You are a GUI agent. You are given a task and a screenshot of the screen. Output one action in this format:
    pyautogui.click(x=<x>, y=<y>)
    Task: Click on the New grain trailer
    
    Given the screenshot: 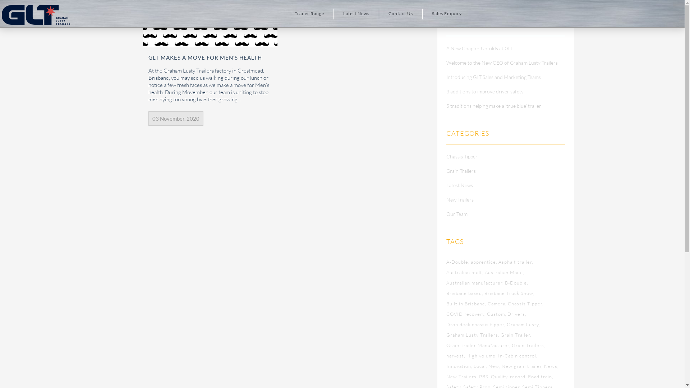 What is the action you would take?
    pyautogui.click(x=523, y=366)
    